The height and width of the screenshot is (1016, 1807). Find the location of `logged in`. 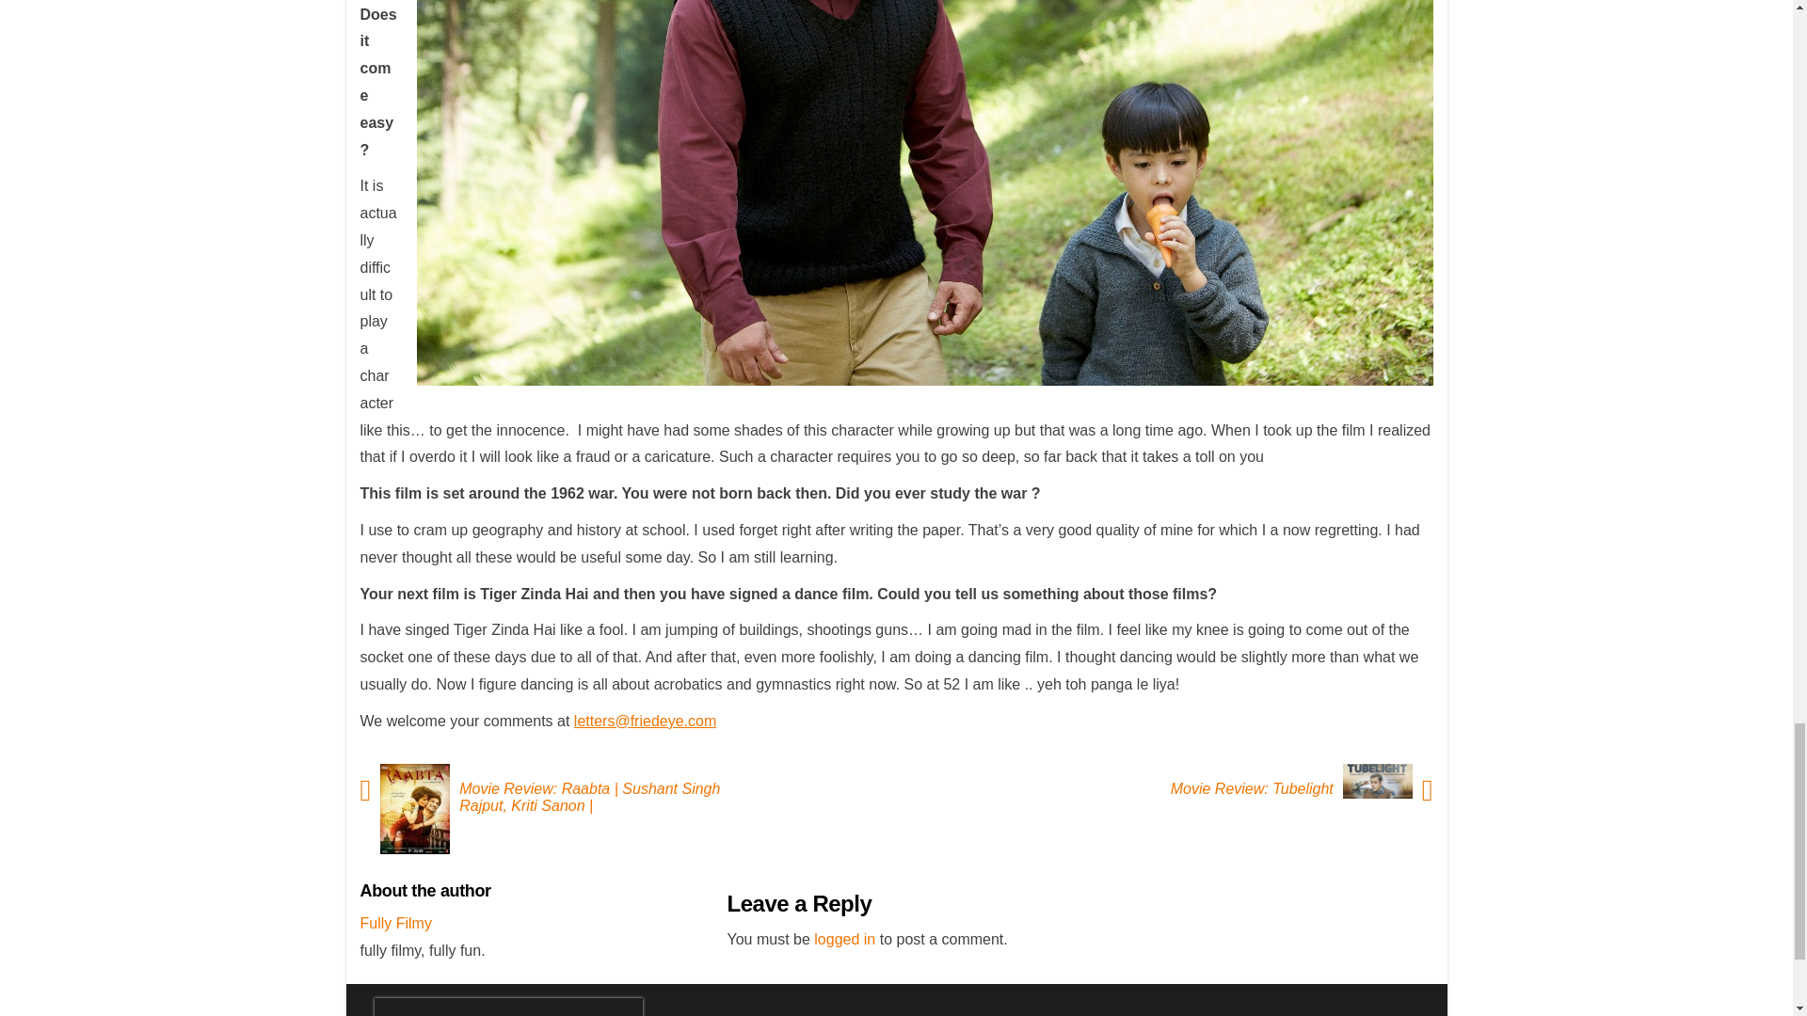

logged in is located at coordinates (844, 939).